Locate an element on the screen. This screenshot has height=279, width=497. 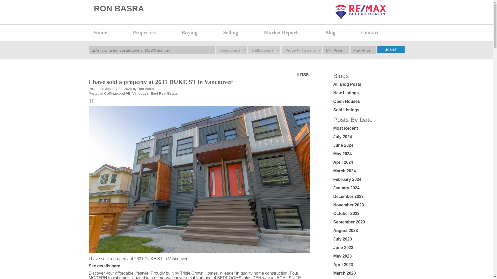
Contact is located at coordinates (380, 33).